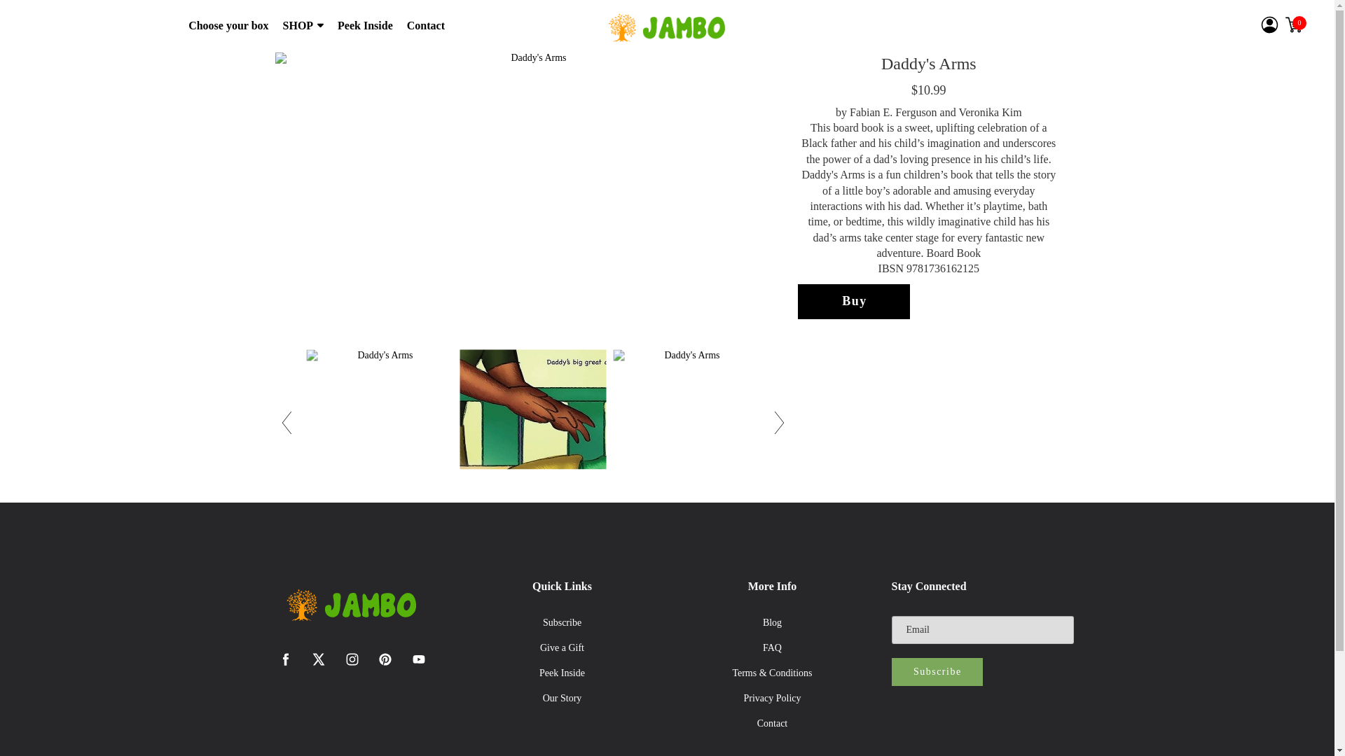  Describe the element at coordinates (772, 699) in the screenshot. I see `Privacy Policy` at that location.